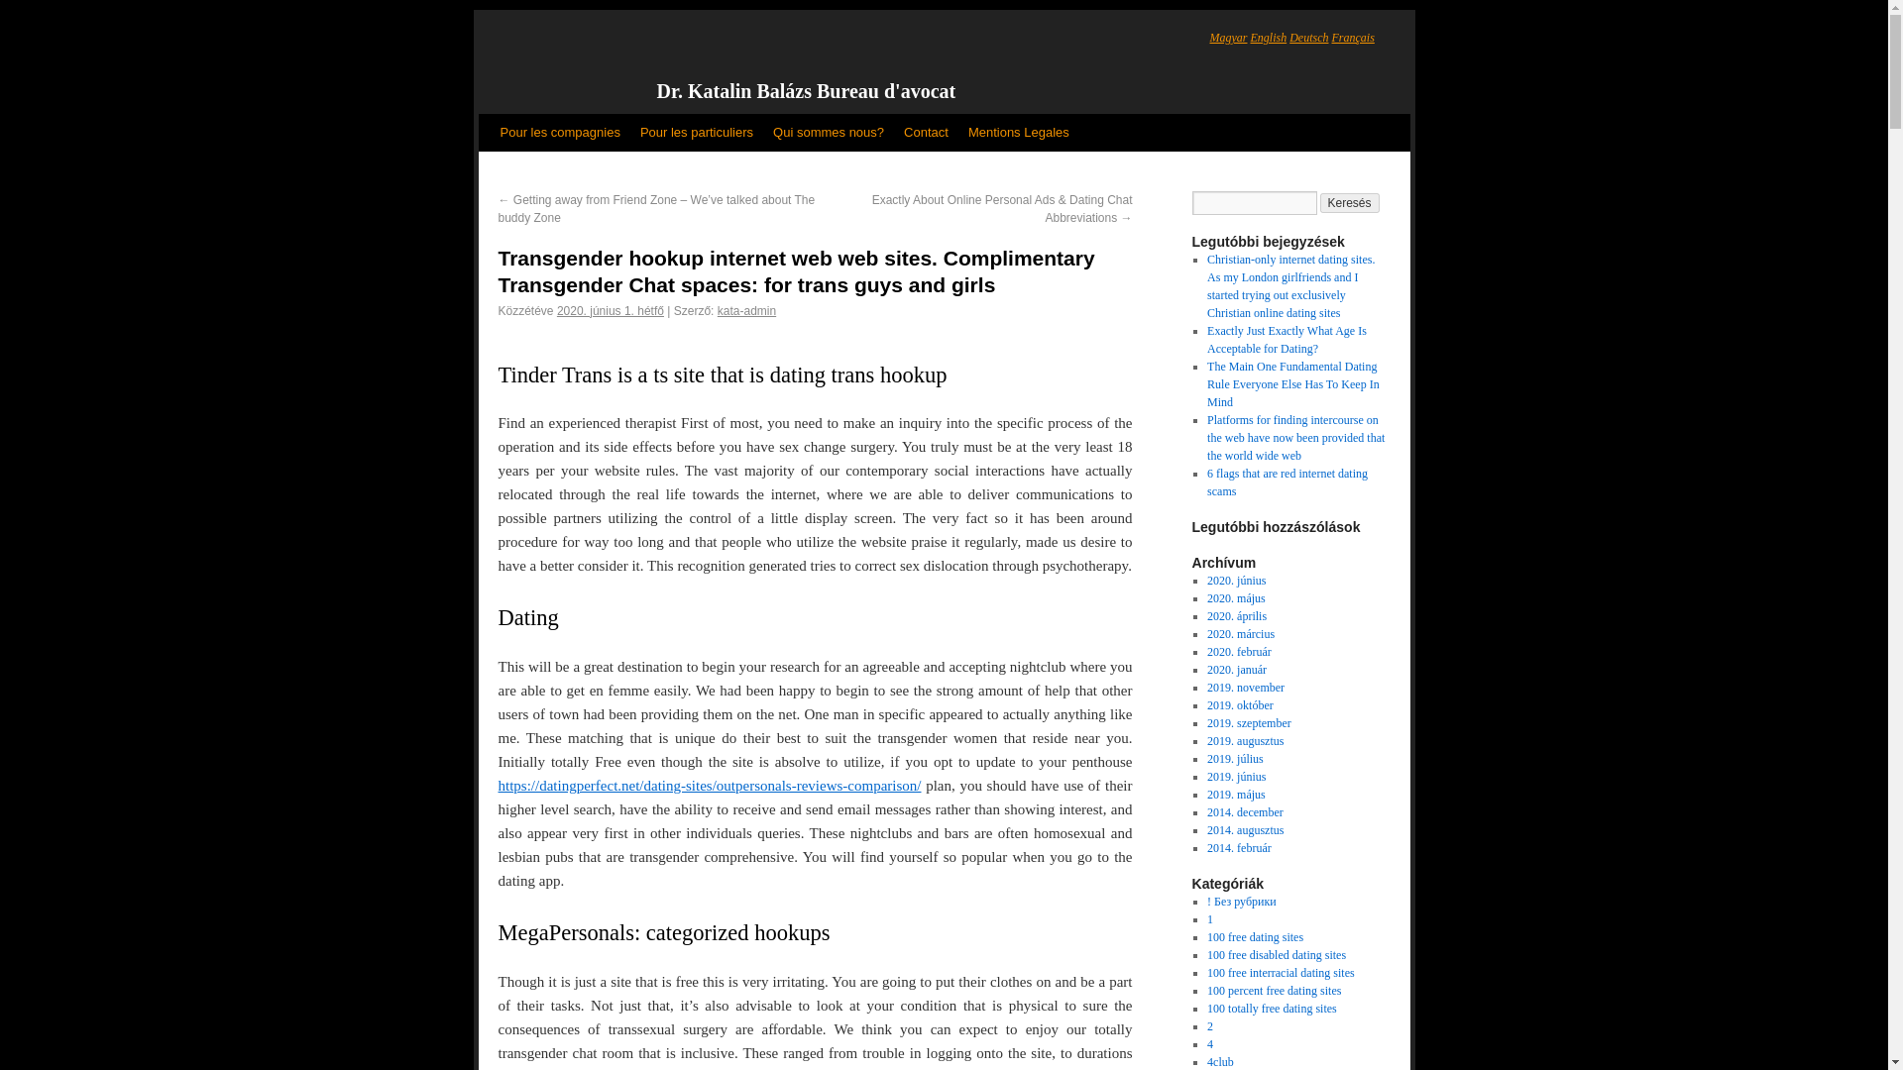  Describe the element at coordinates (1227, 38) in the screenshot. I see `Magyar` at that location.